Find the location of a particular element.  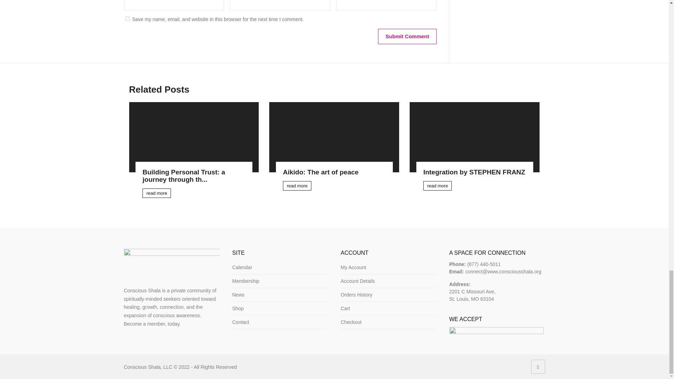

Payment accept is located at coordinates (496, 332).